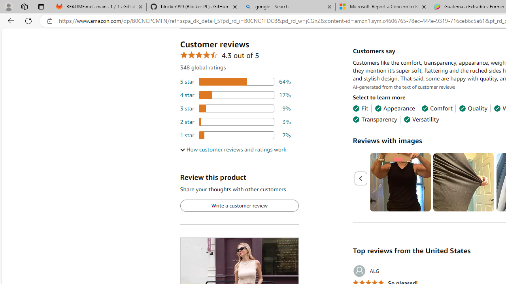 Image resolution: width=506 pixels, height=284 pixels. Describe the element at coordinates (463, 182) in the screenshot. I see `Customer Image` at that location.